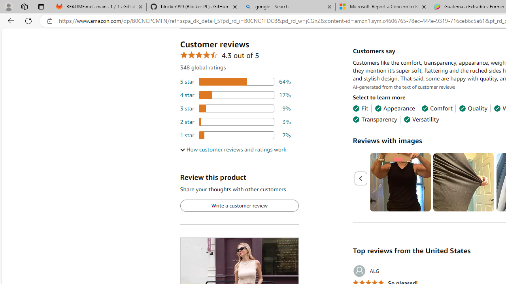 Image resolution: width=506 pixels, height=284 pixels. Describe the element at coordinates (463, 182) in the screenshot. I see `Customer Image` at that location.